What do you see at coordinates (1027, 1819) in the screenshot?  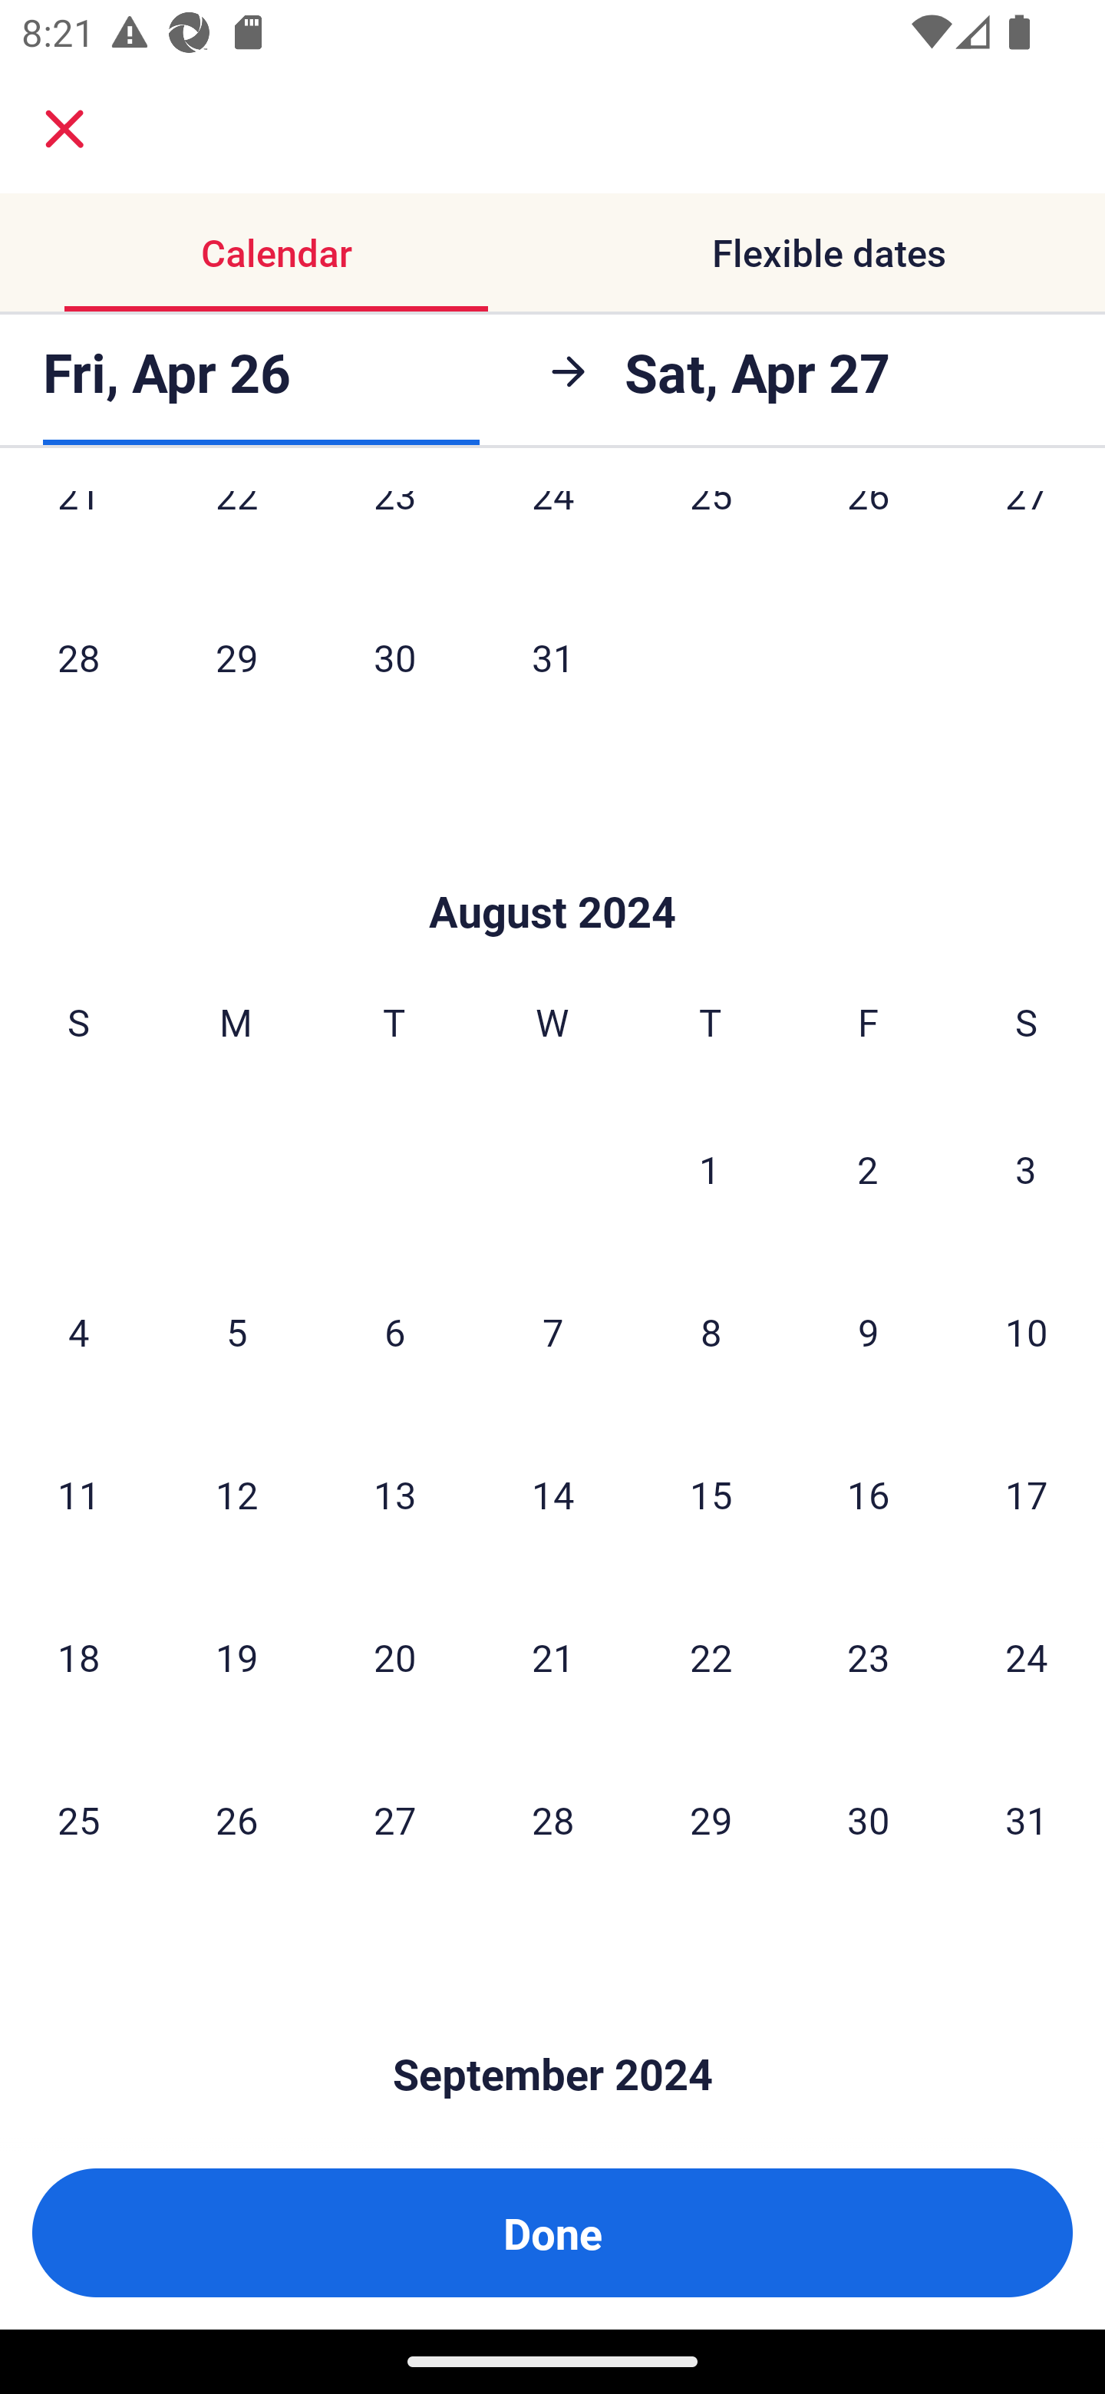 I see `31 Saturday, August 31, 2024` at bounding box center [1027, 1819].